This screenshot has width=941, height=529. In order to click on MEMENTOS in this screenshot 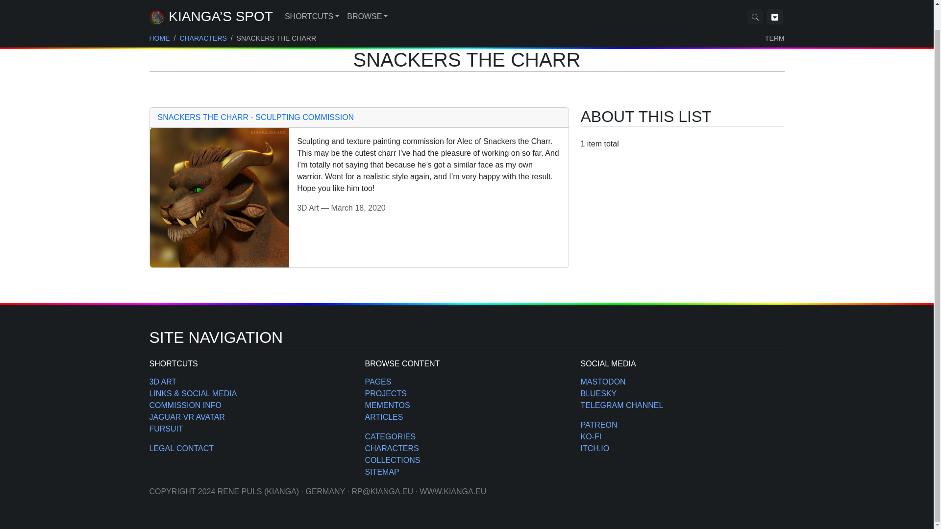, I will do `click(387, 405)`.